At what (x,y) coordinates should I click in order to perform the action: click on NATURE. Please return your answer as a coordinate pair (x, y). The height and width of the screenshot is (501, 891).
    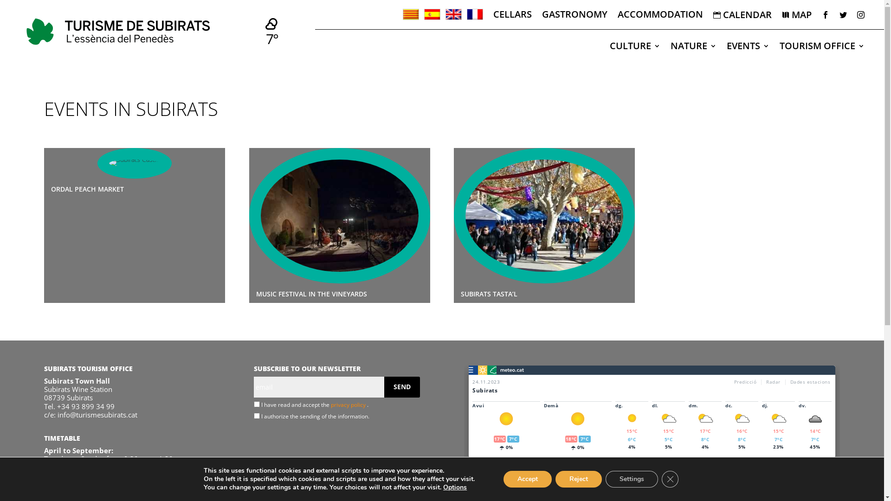
    Looking at the image, I should click on (693, 48).